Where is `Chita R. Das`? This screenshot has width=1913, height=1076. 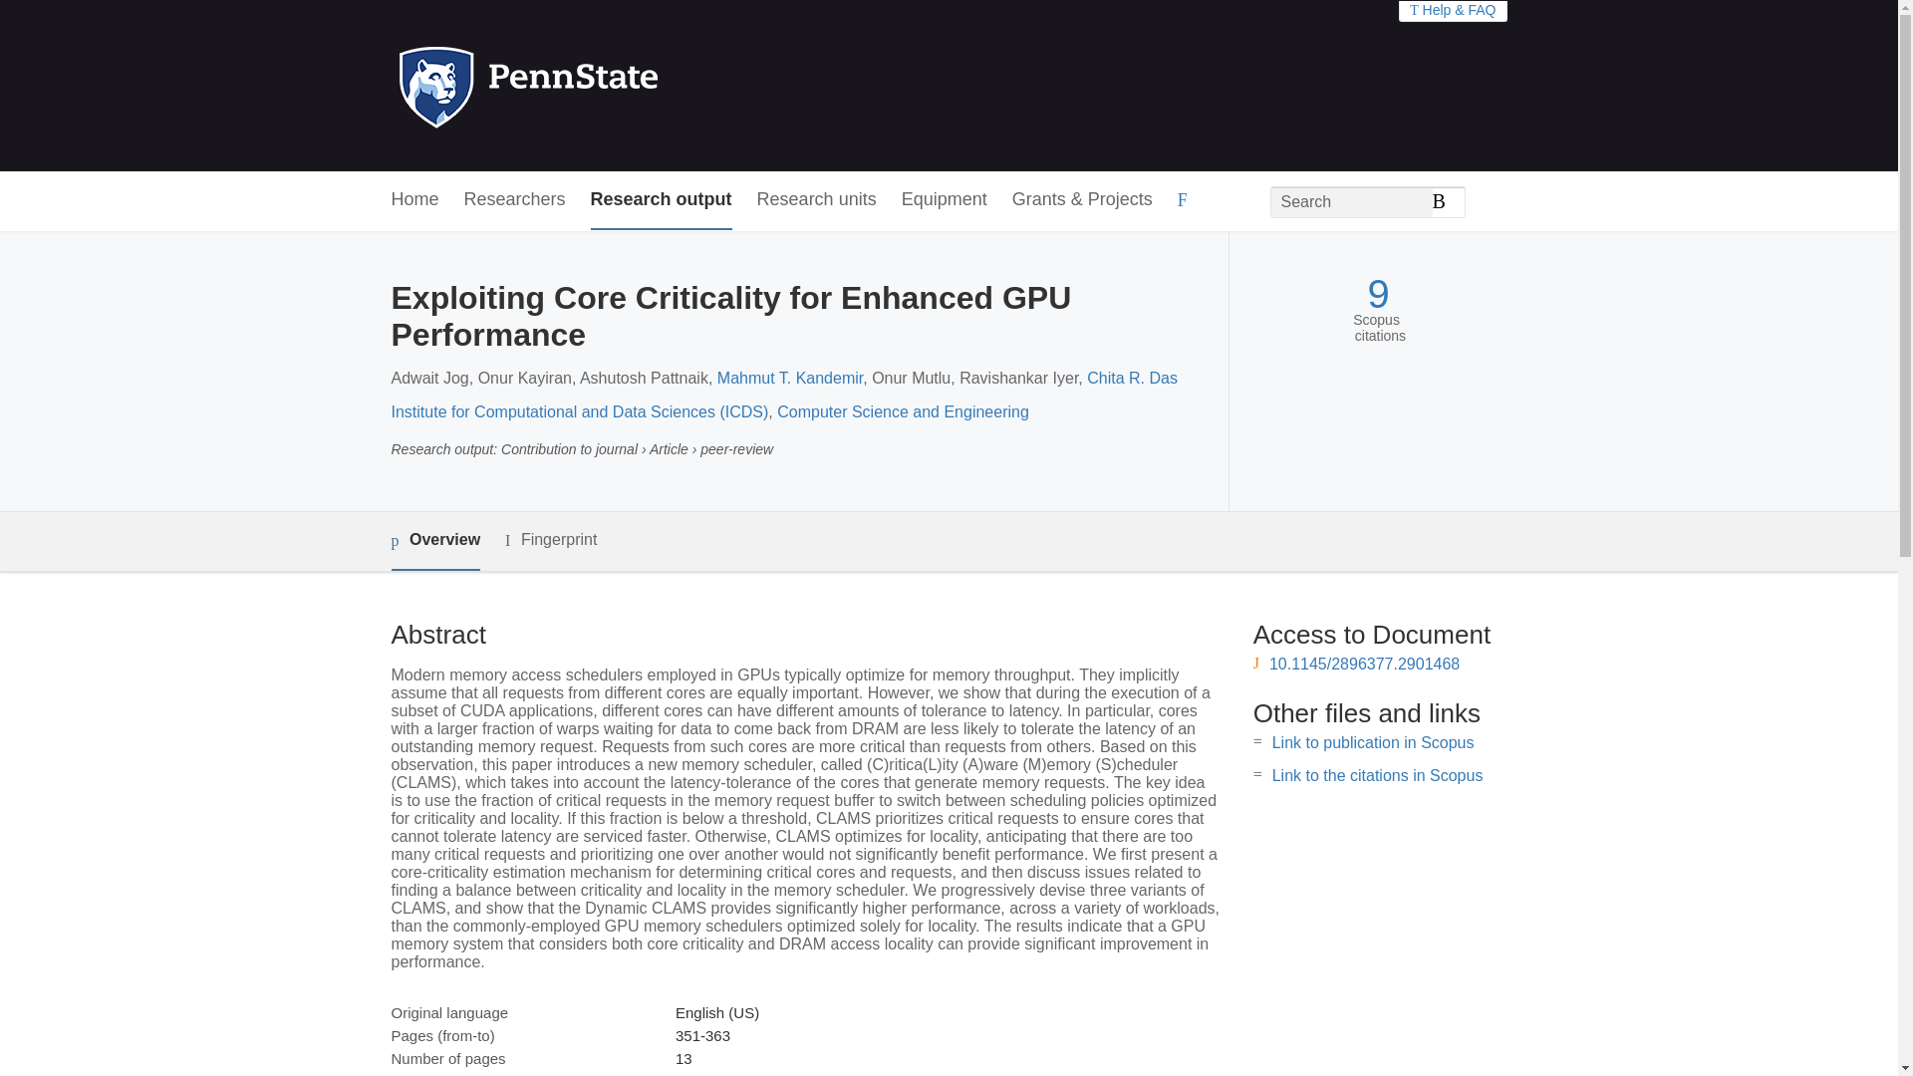 Chita R. Das is located at coordinates (1132, 378).